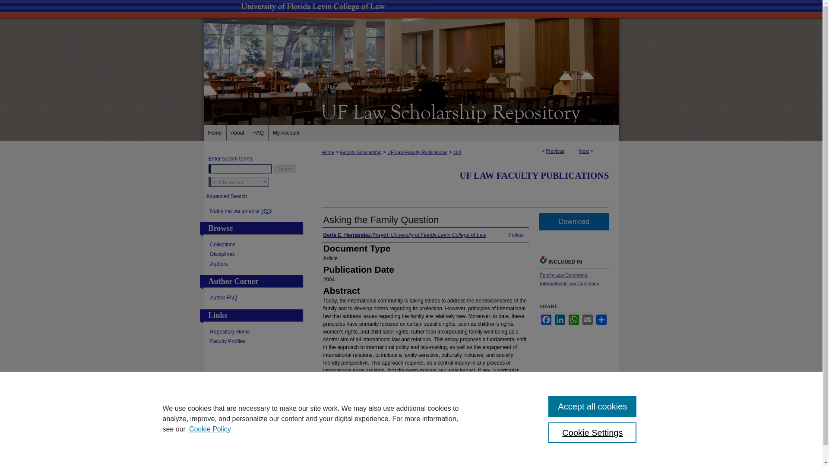  What do you see at coordinates (411, 111) in the screenshot?
I see `UF Law Scholarship Repository` at bounding box center [411, 111].